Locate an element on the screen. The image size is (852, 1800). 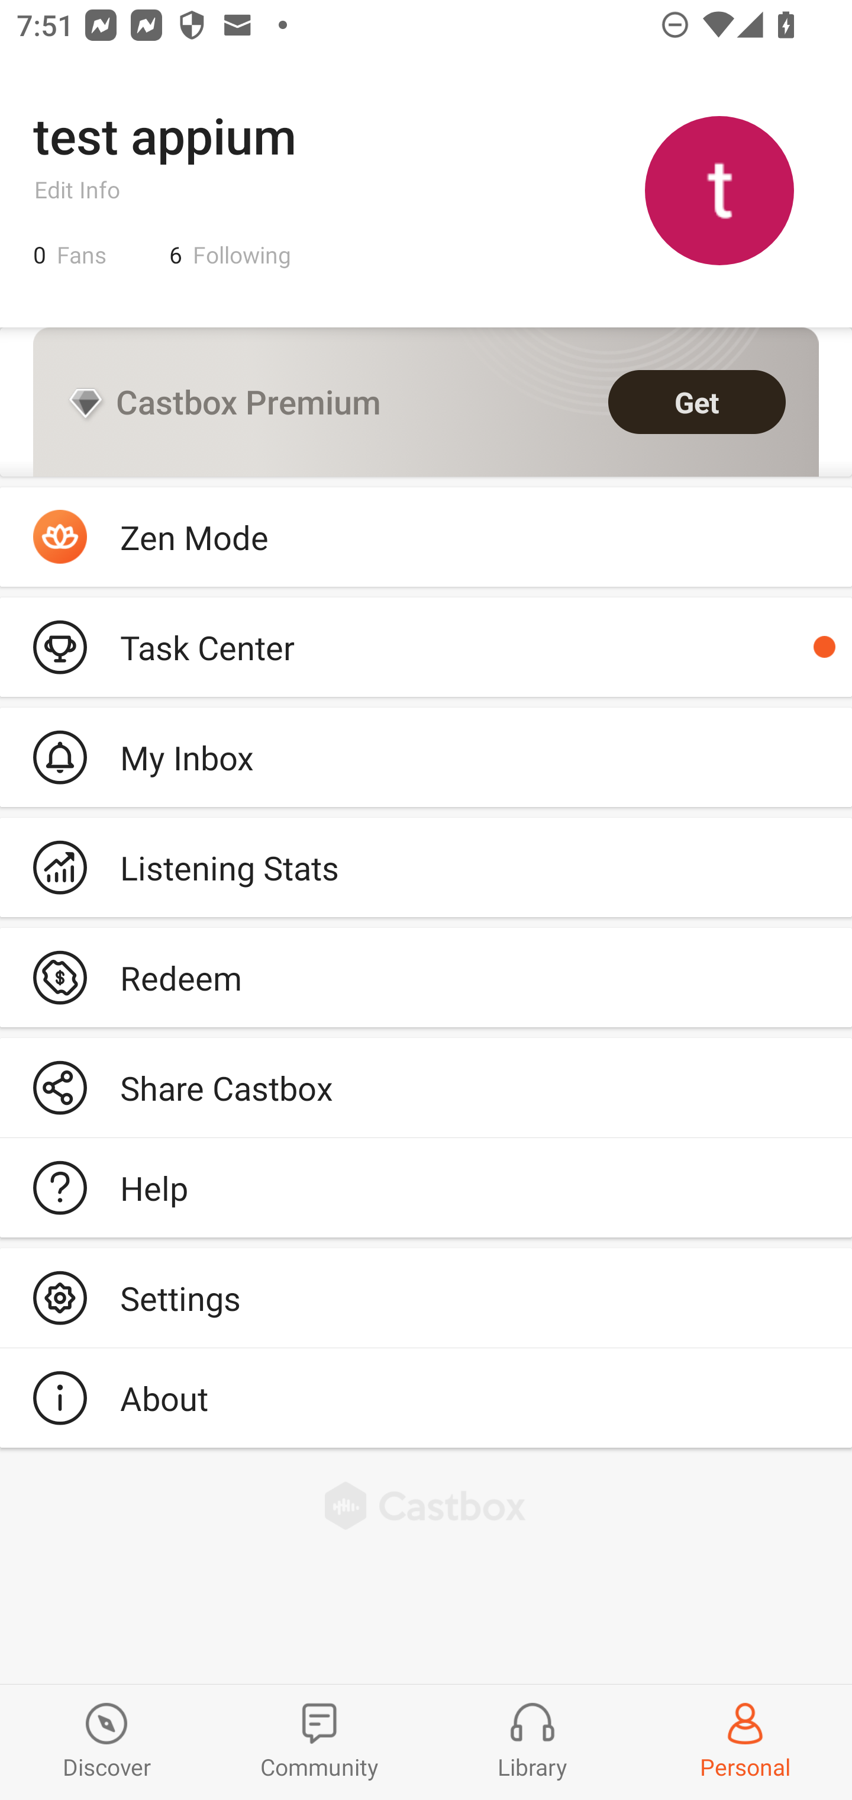
0 Fans is located at coordinates (70, 255).